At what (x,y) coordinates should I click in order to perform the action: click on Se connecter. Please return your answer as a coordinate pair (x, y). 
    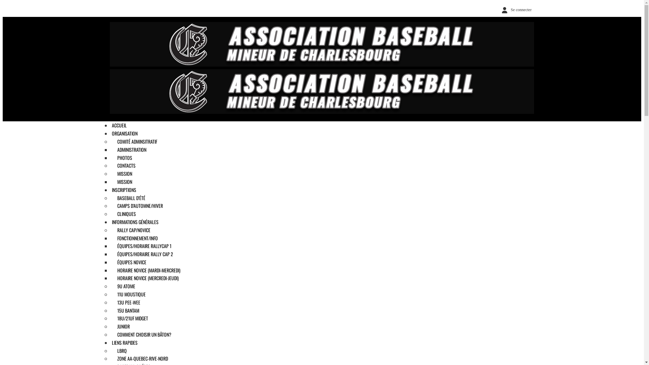
    Looking at the image, I should click on (515, 10).